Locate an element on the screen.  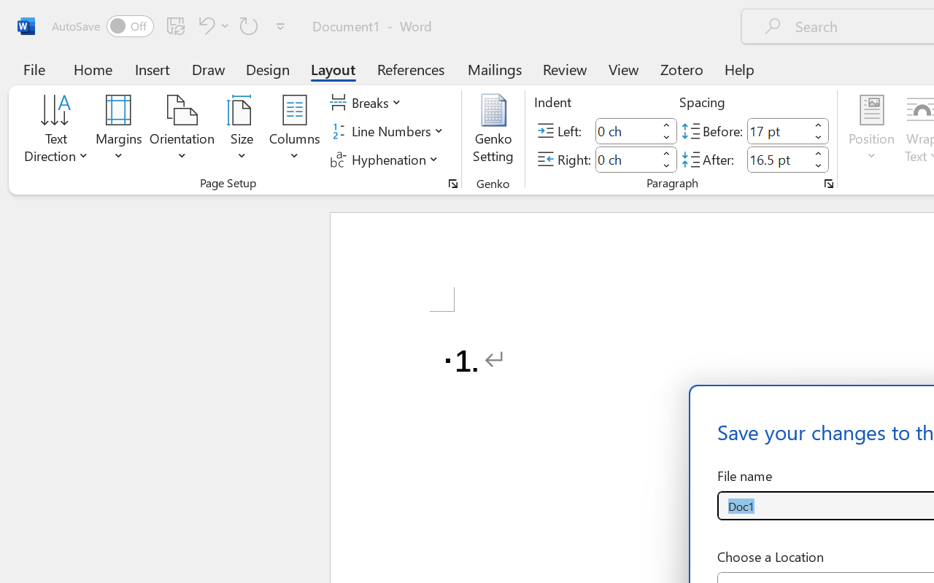
More is located at coordinates (819, 153).